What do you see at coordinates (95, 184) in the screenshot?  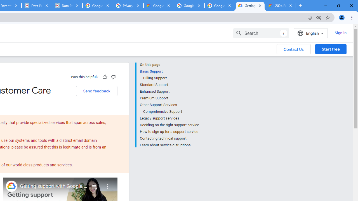 I see `Playlist` at bounding box center [95, 184].